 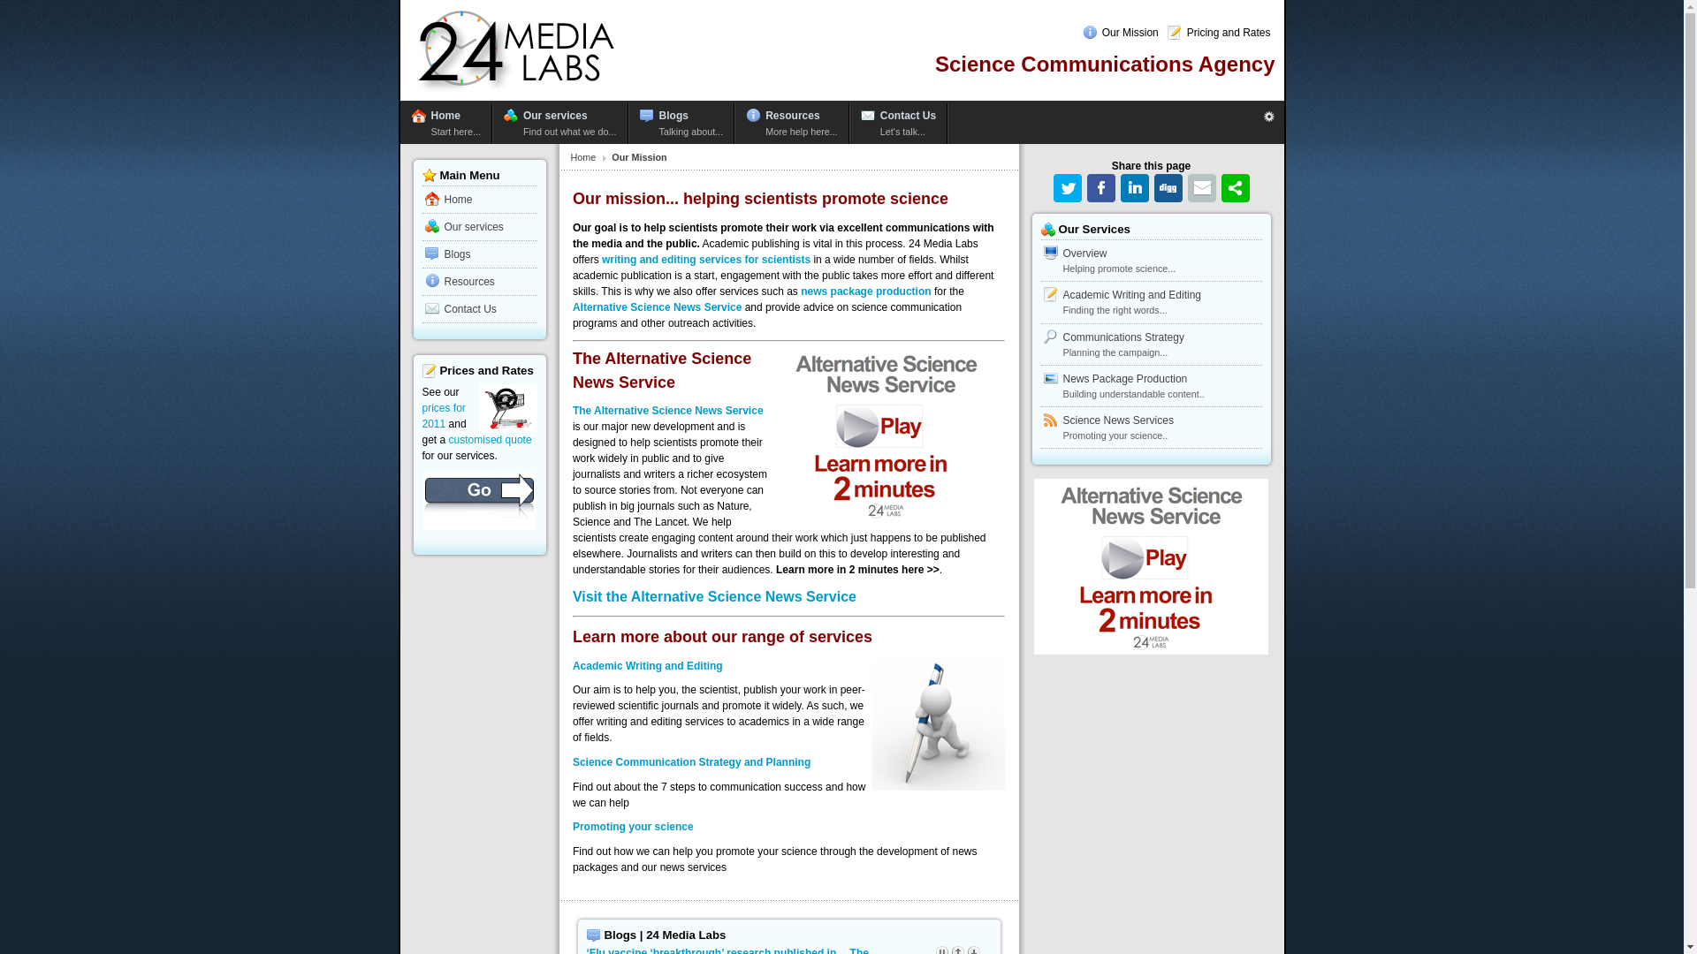 What do you see at coordinates (1152, 387) in the screenshot?
I see `News Package Production
Building understandable content..` at bounding box center [1152, 387].